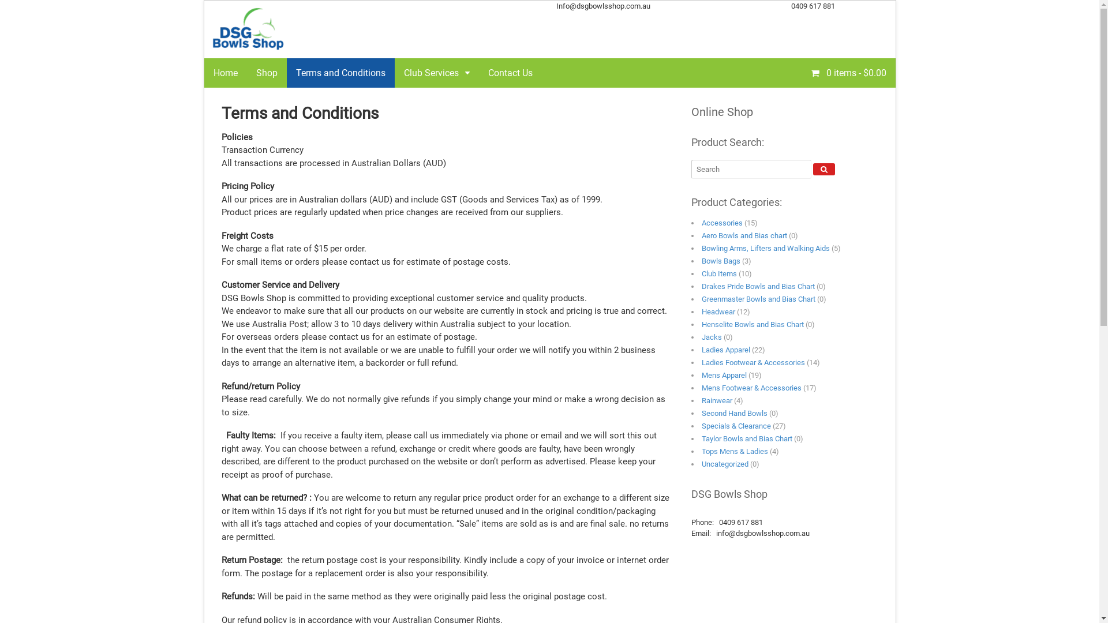 Image resolution: width=1108 pixels, height=623 pixels. I want to click on Uncategorized, so click(725, 464).